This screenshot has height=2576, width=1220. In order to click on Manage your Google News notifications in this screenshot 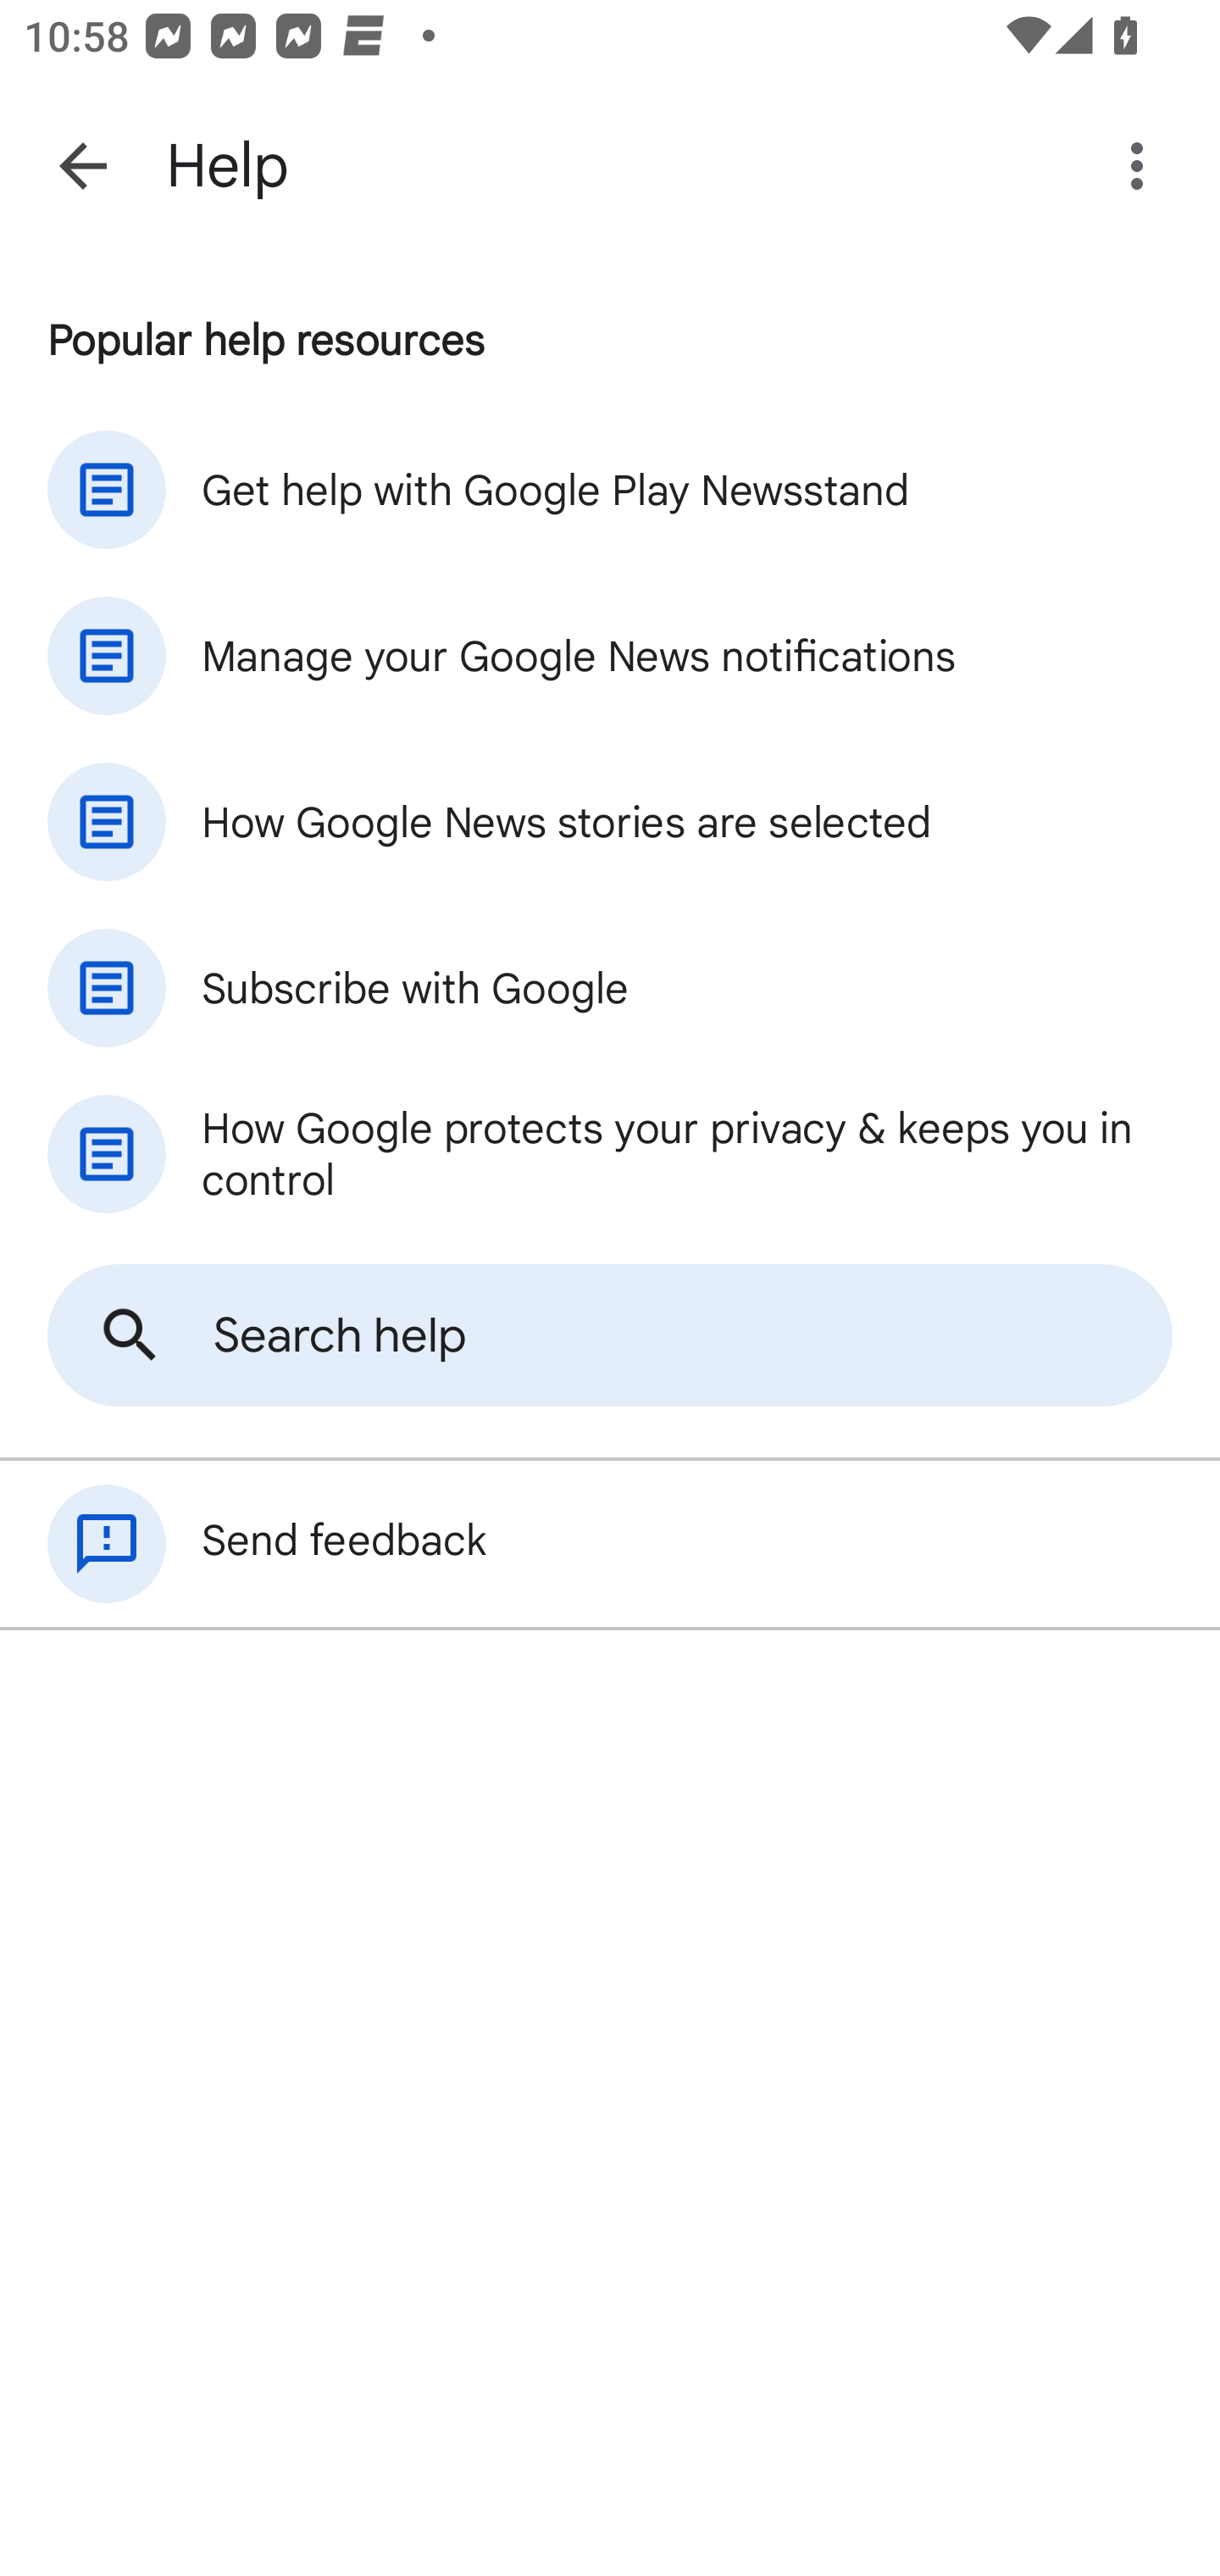, I will do `click(610, 655)`.